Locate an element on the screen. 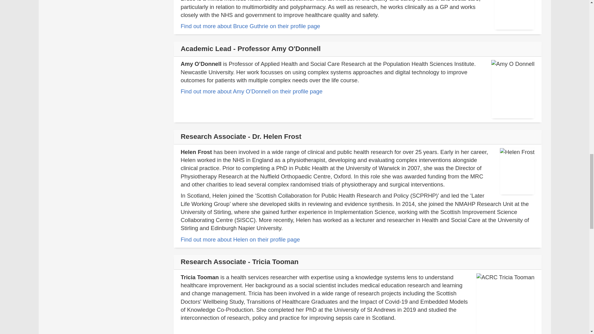  Bruce Guthrie is located at coordinates (240, 239).